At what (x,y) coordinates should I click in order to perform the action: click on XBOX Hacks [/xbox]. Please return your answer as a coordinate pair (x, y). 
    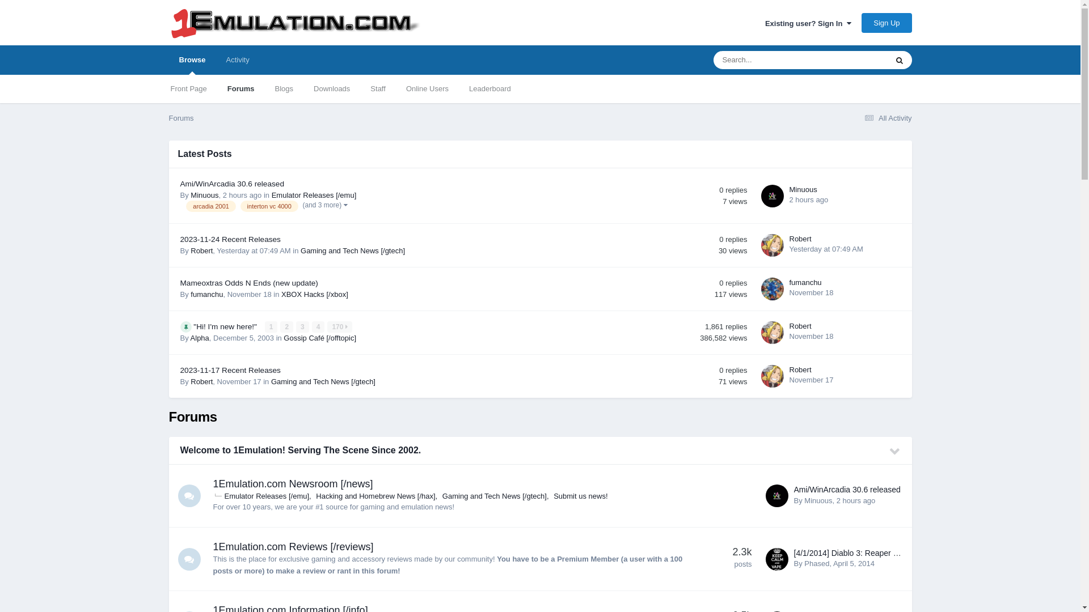
    Looking at the image, I should click on (315, 295).